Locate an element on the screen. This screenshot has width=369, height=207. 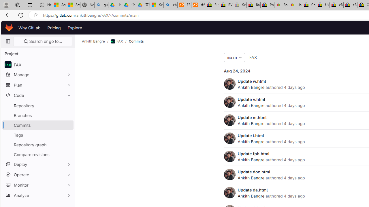
Why GitLab is located at coordinates (29, 28).